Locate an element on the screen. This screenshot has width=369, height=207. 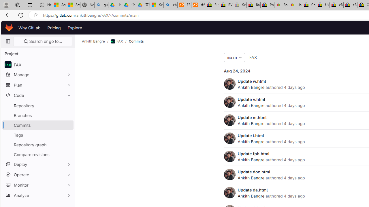
Why GitLab is located at coordinates (29, 28).